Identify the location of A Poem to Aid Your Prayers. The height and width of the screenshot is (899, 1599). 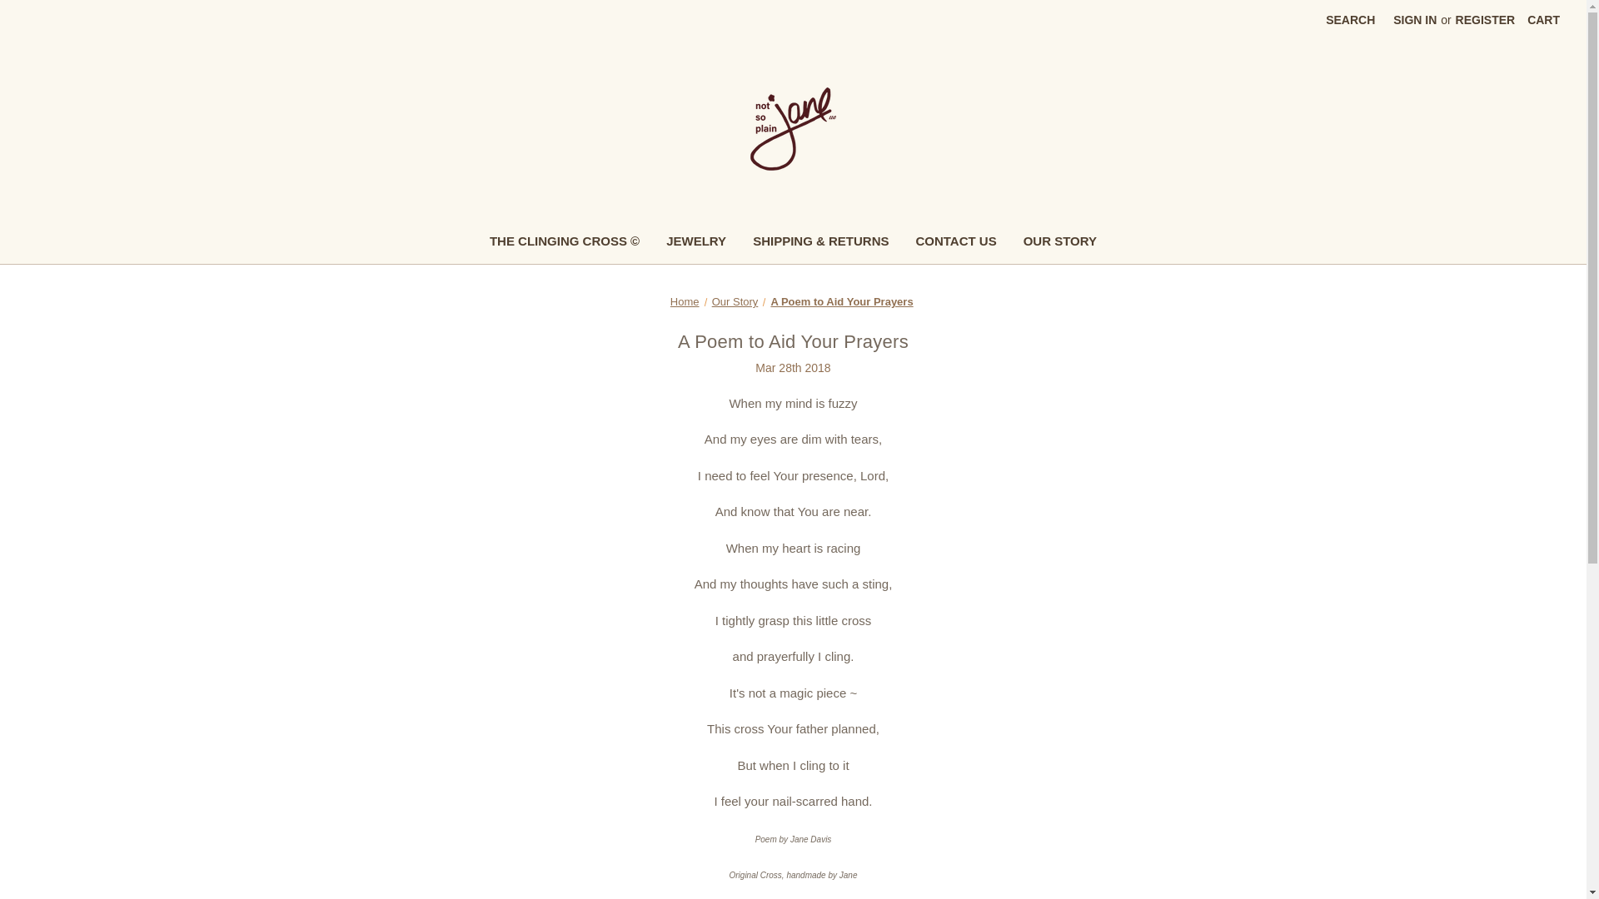
(841, 301).